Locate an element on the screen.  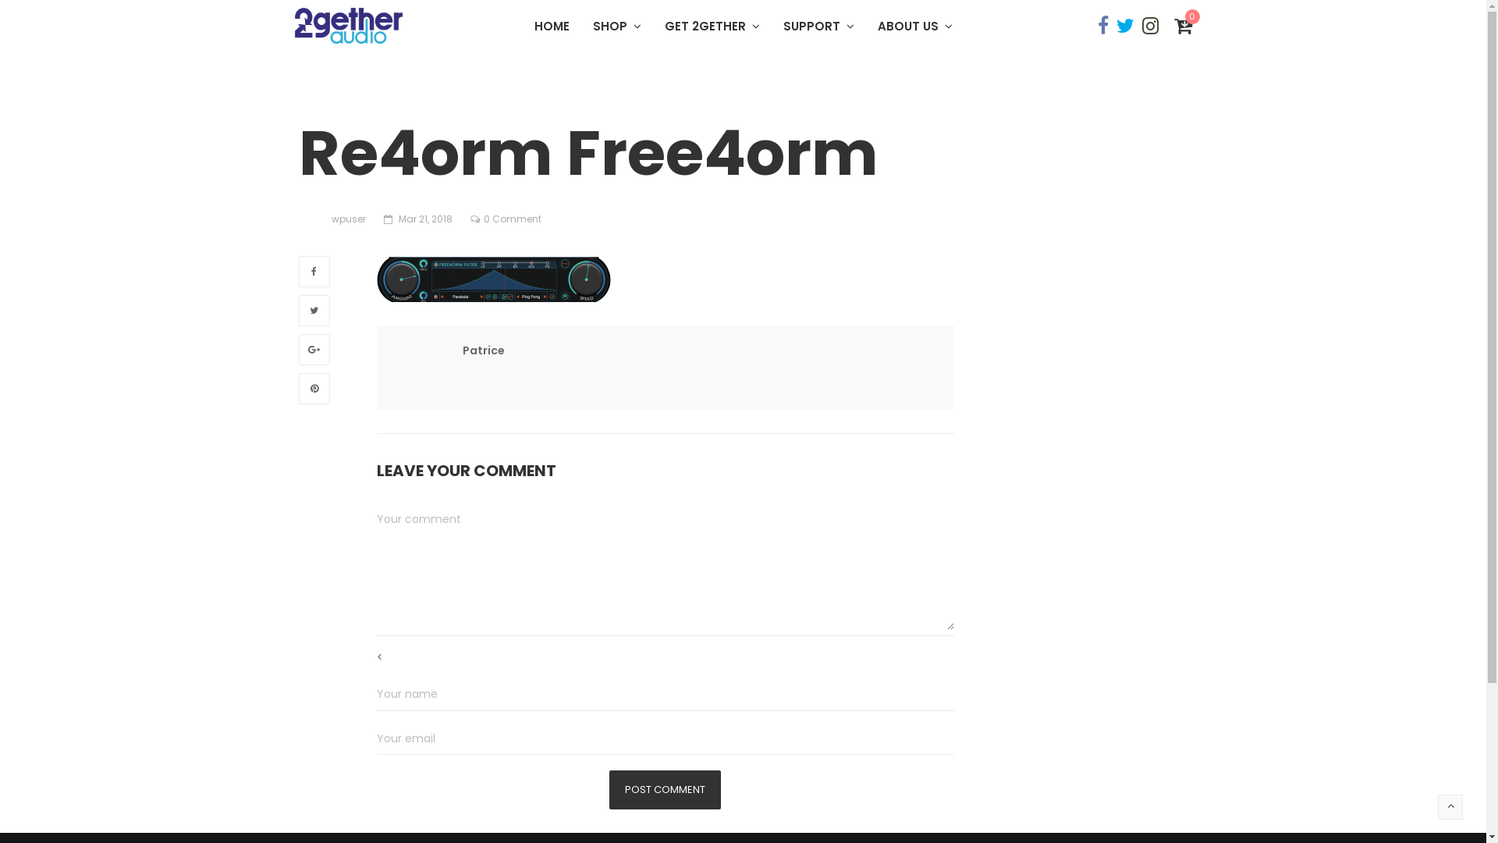
ABOUT US is located at coordinates (915, 27).